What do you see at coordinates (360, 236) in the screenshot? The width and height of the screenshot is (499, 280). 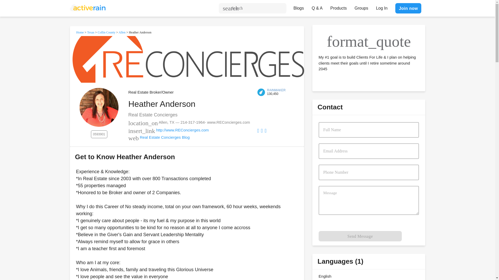 I see `Send Message` at bounding box center [360, 236].